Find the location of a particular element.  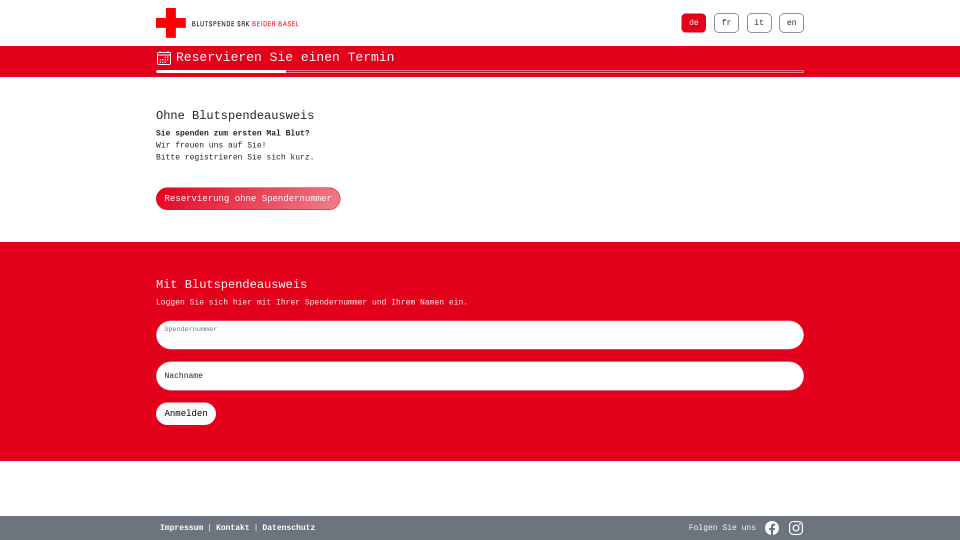

Datenschutz is located at coordinates (289, 528).